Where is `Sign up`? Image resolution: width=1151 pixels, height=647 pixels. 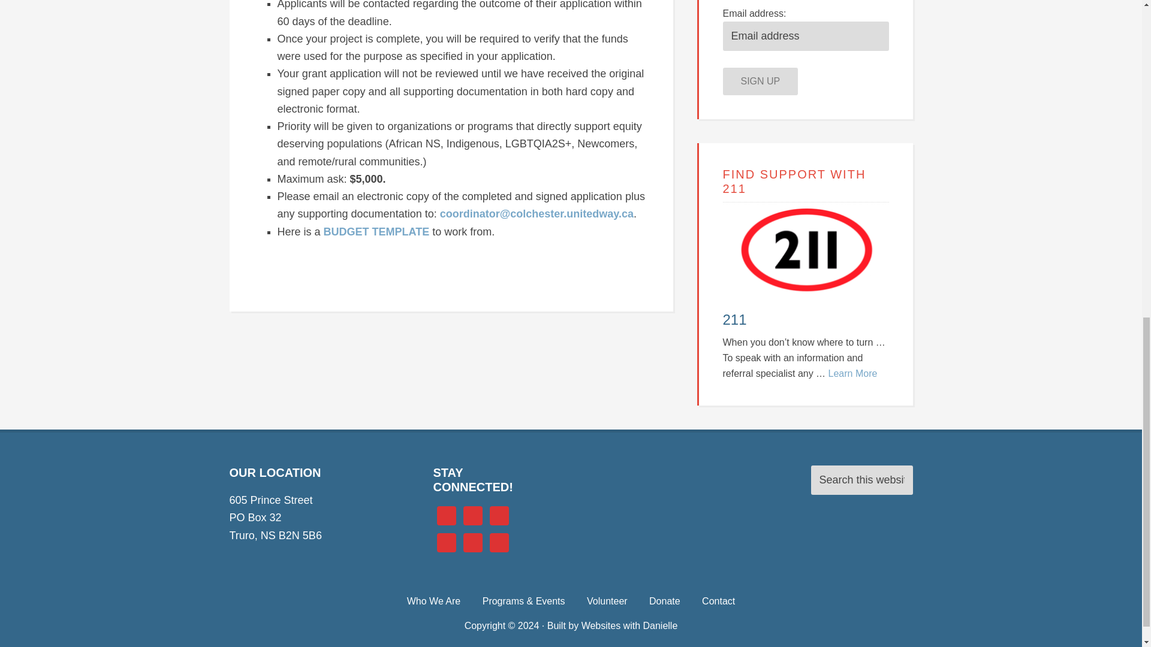
Sign up is located at coordinates (760, 81).